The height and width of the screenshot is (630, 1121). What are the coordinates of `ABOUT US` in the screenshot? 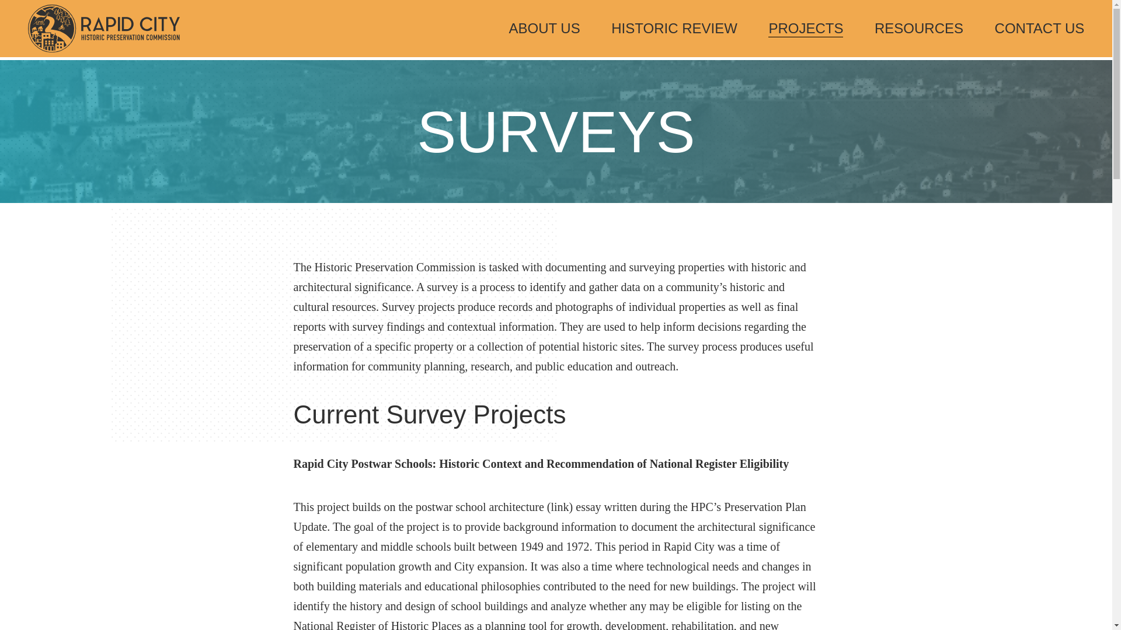 It's located at (544, 28).